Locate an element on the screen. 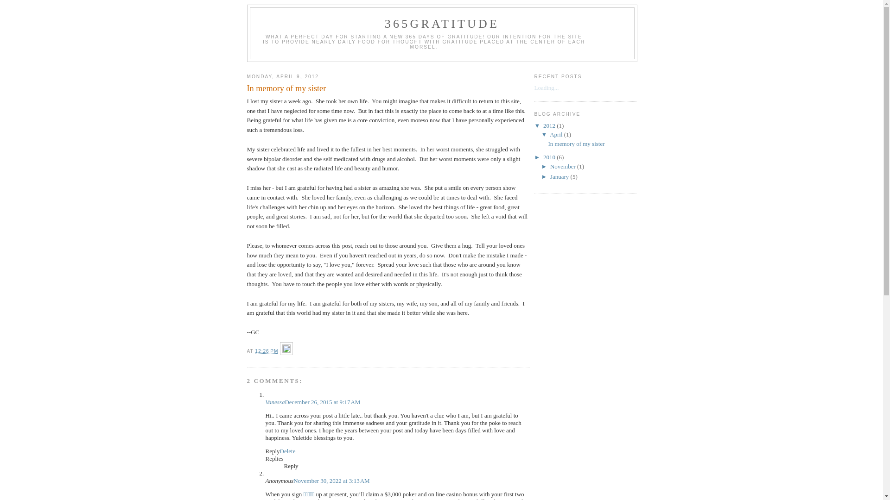 The width and height of the screenshot is (890, 500). January is located at coordinates (560, 176).